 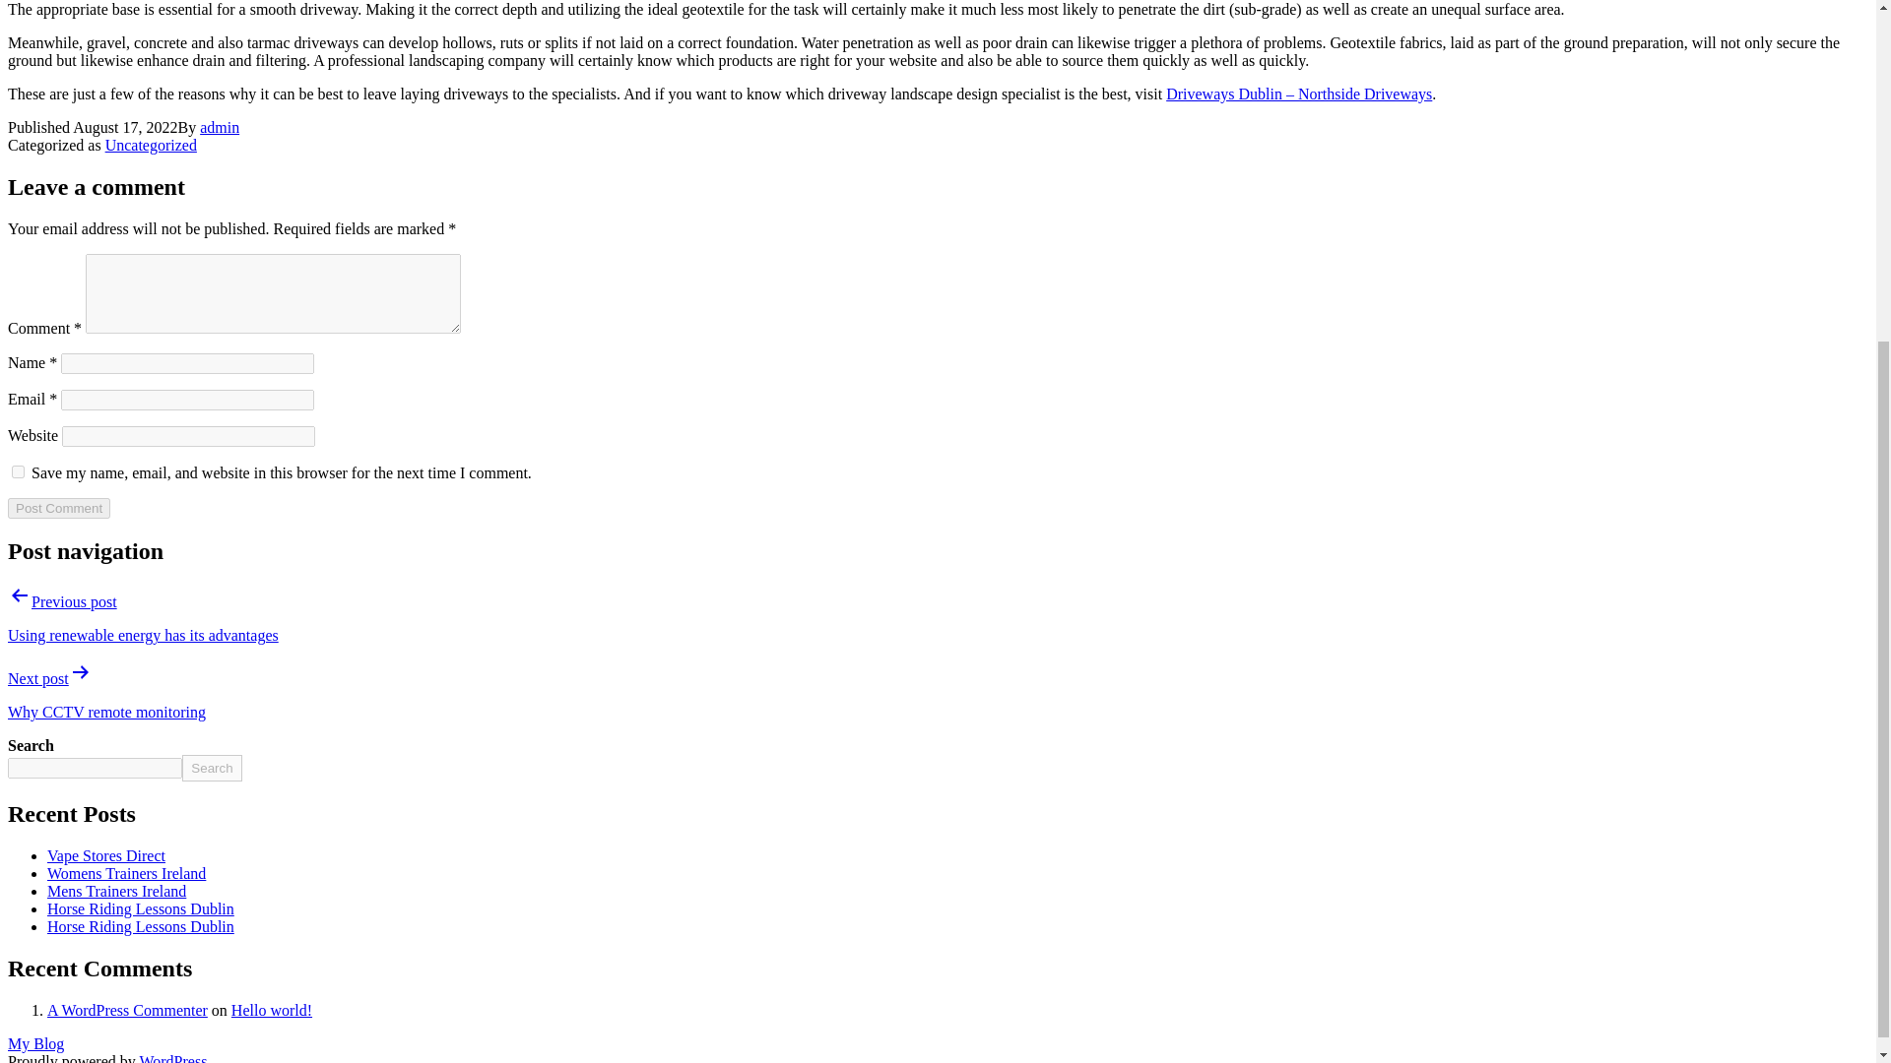 What do you see at coordinates (128, 1010) in the screenshot?
I see `A WordPress Commenter` at bounding box center [128, 1010].